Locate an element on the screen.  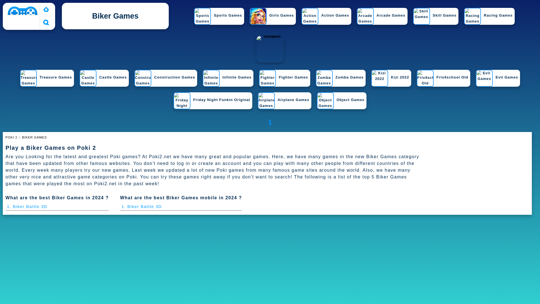
Skill Games is located at coordinates (435, 19).